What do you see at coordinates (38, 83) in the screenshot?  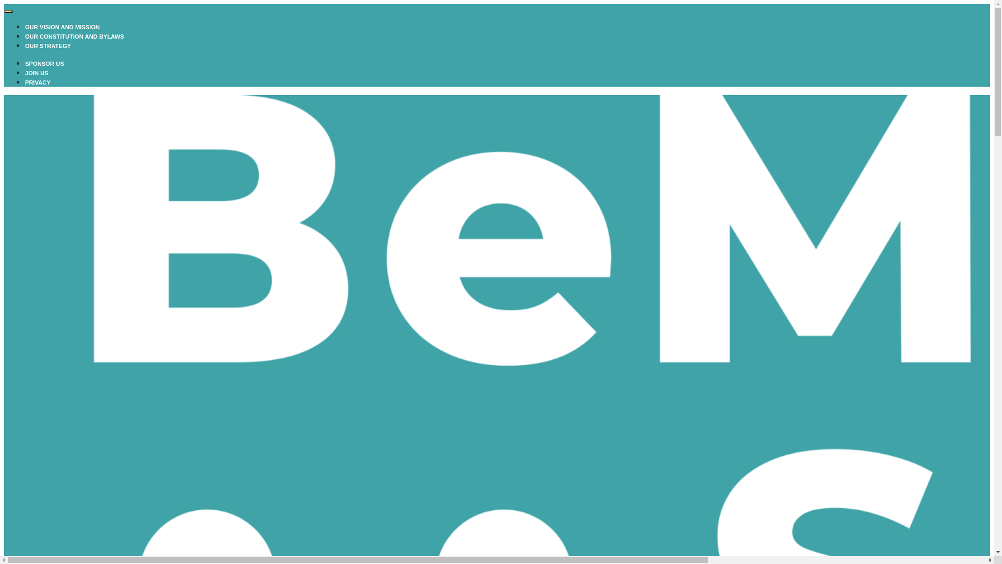 I see `PRIVACY` at bounding box center [38, 83].